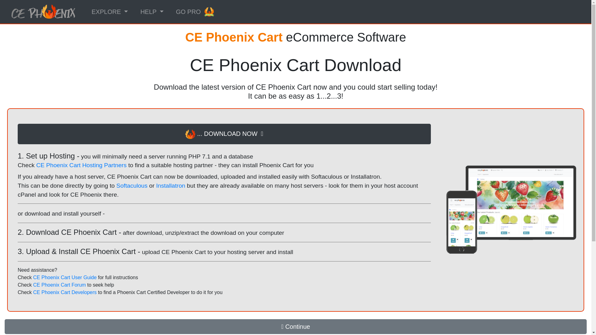 Image resolution: width=596 pixels, height=335 pixels. I want to click on Phoenix, so click(190, 134).